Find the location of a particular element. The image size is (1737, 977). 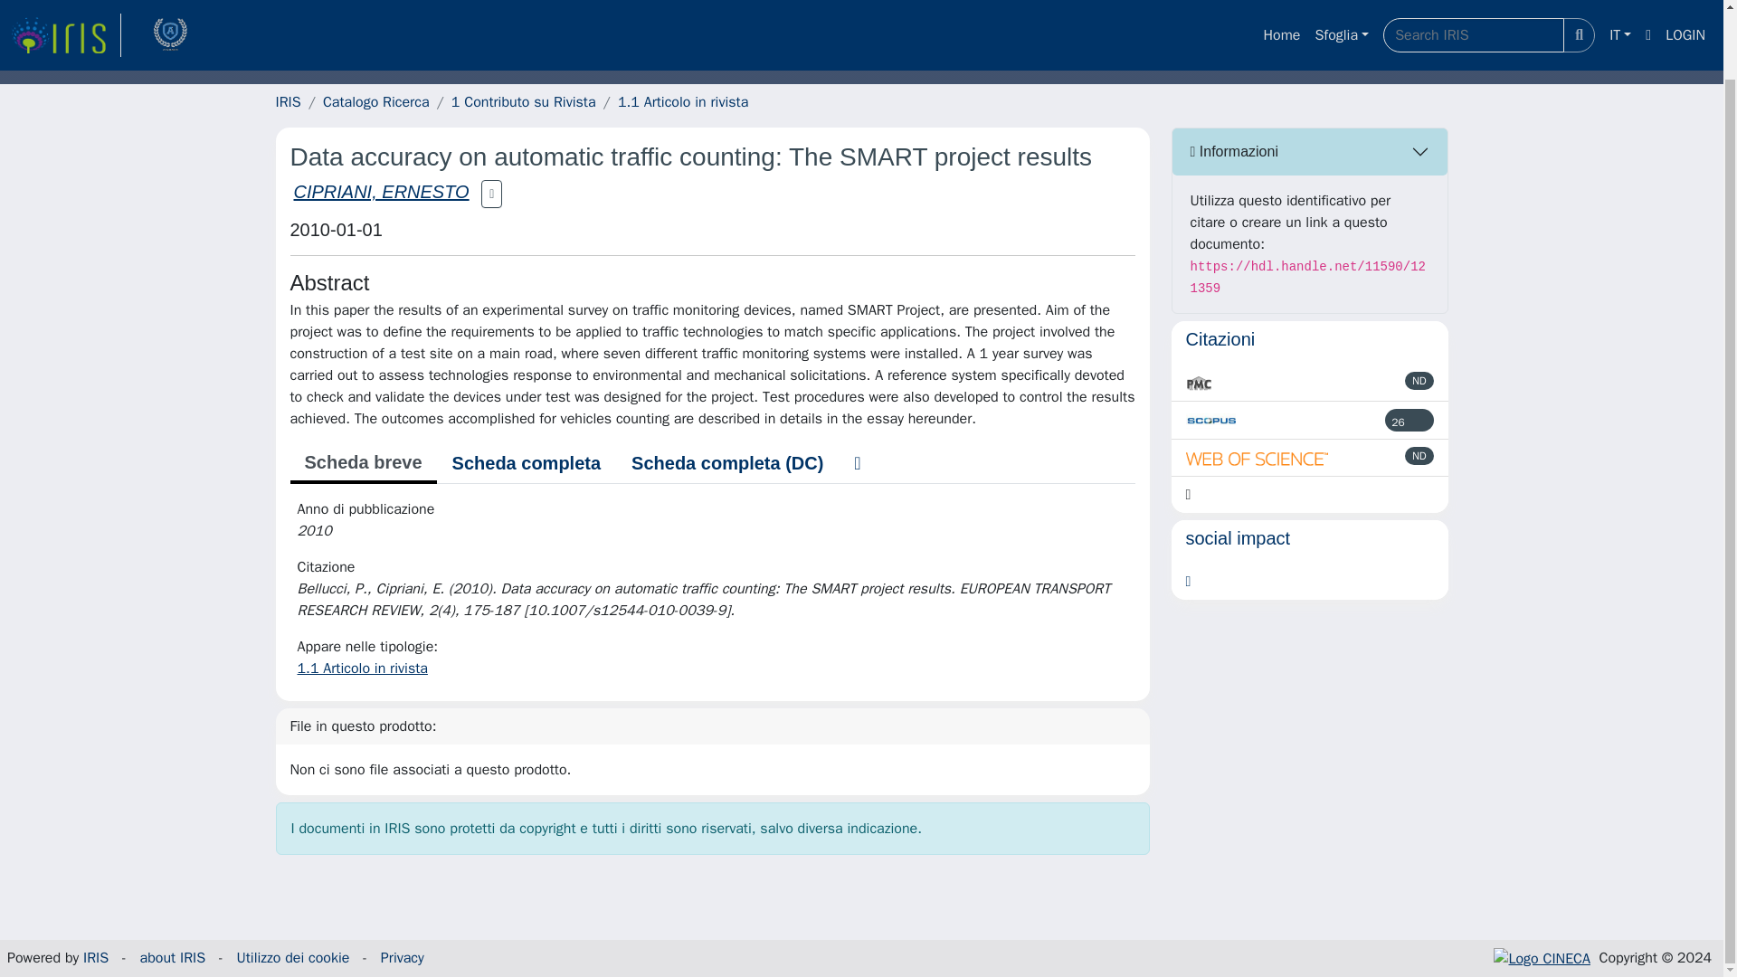

Catalogo Ricerca is located at coordinates (376, 101).